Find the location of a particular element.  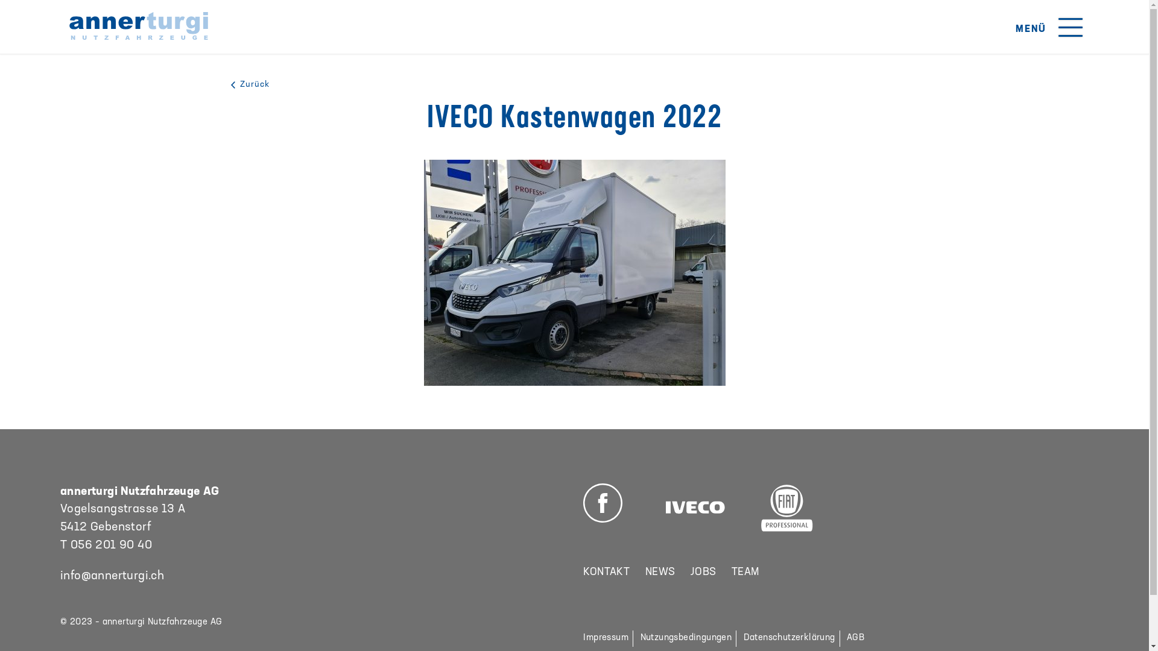

056 201 90 40 is located at coordinates (111, 546).